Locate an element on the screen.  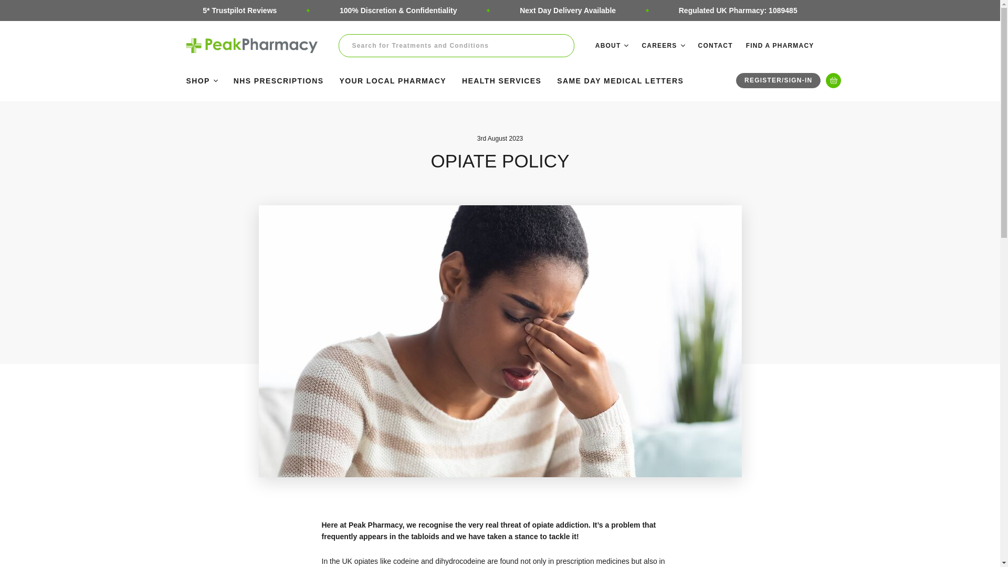
FIND A PHARMACY is located at coordinates (780, 45).